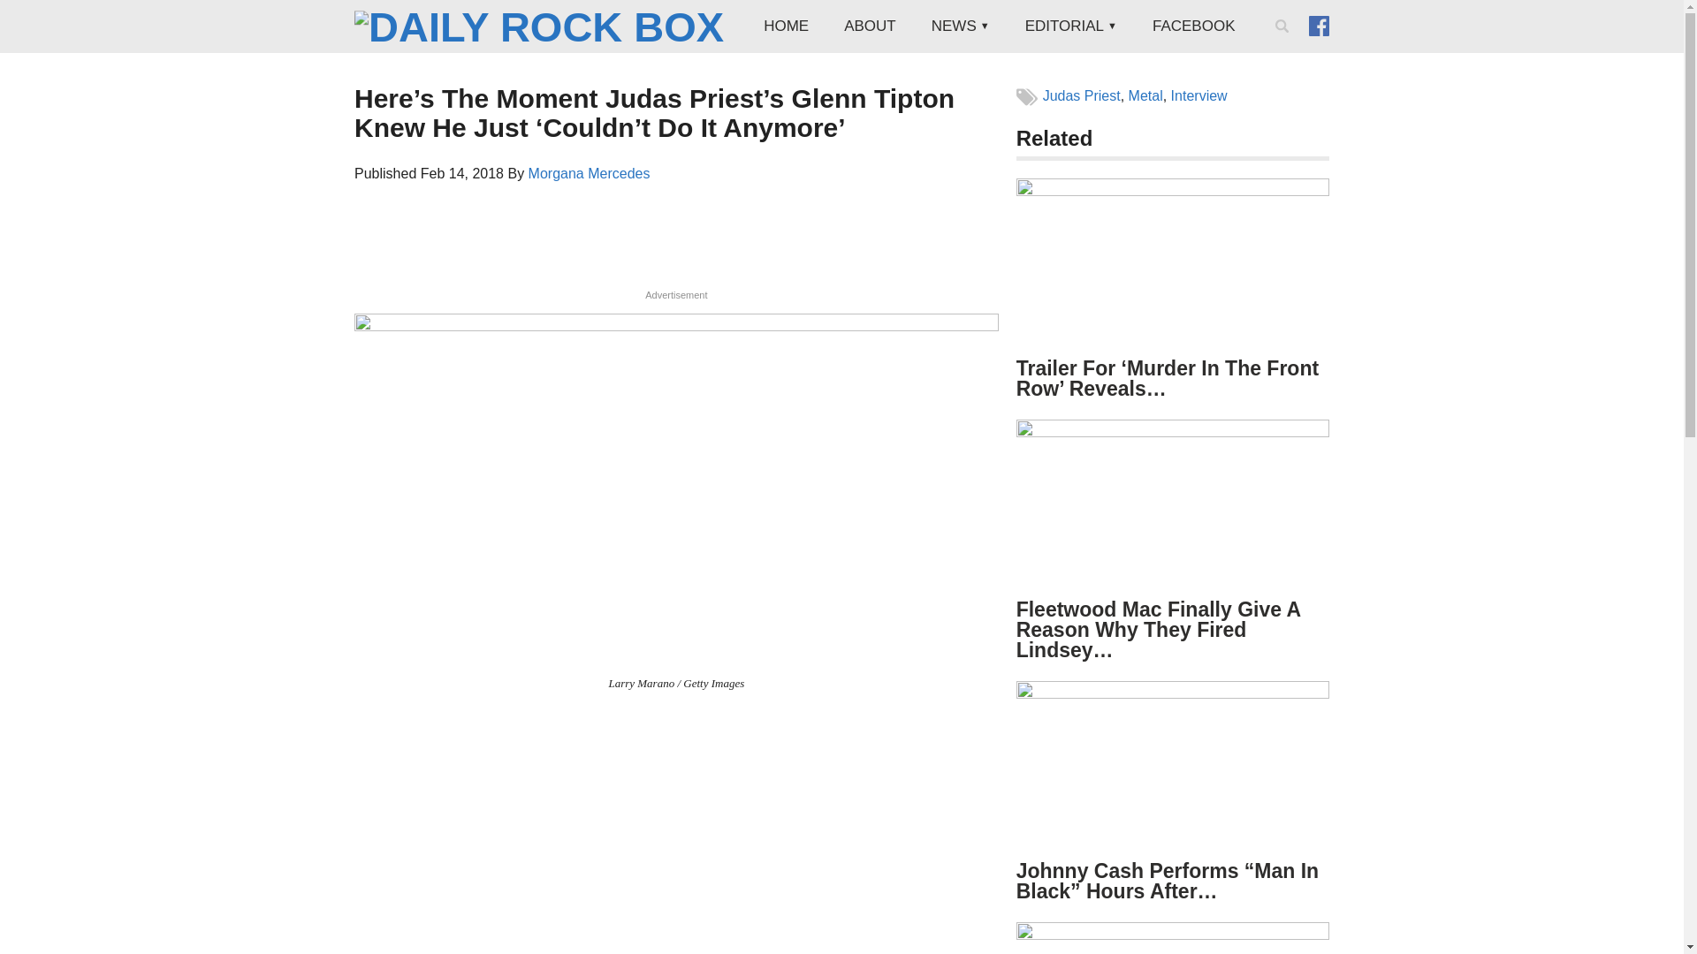 This screenshot has height=954, width=1697. Describe the element at coordinates (1082, 95) in the screenshot. I see `Judas Priest` at that location.